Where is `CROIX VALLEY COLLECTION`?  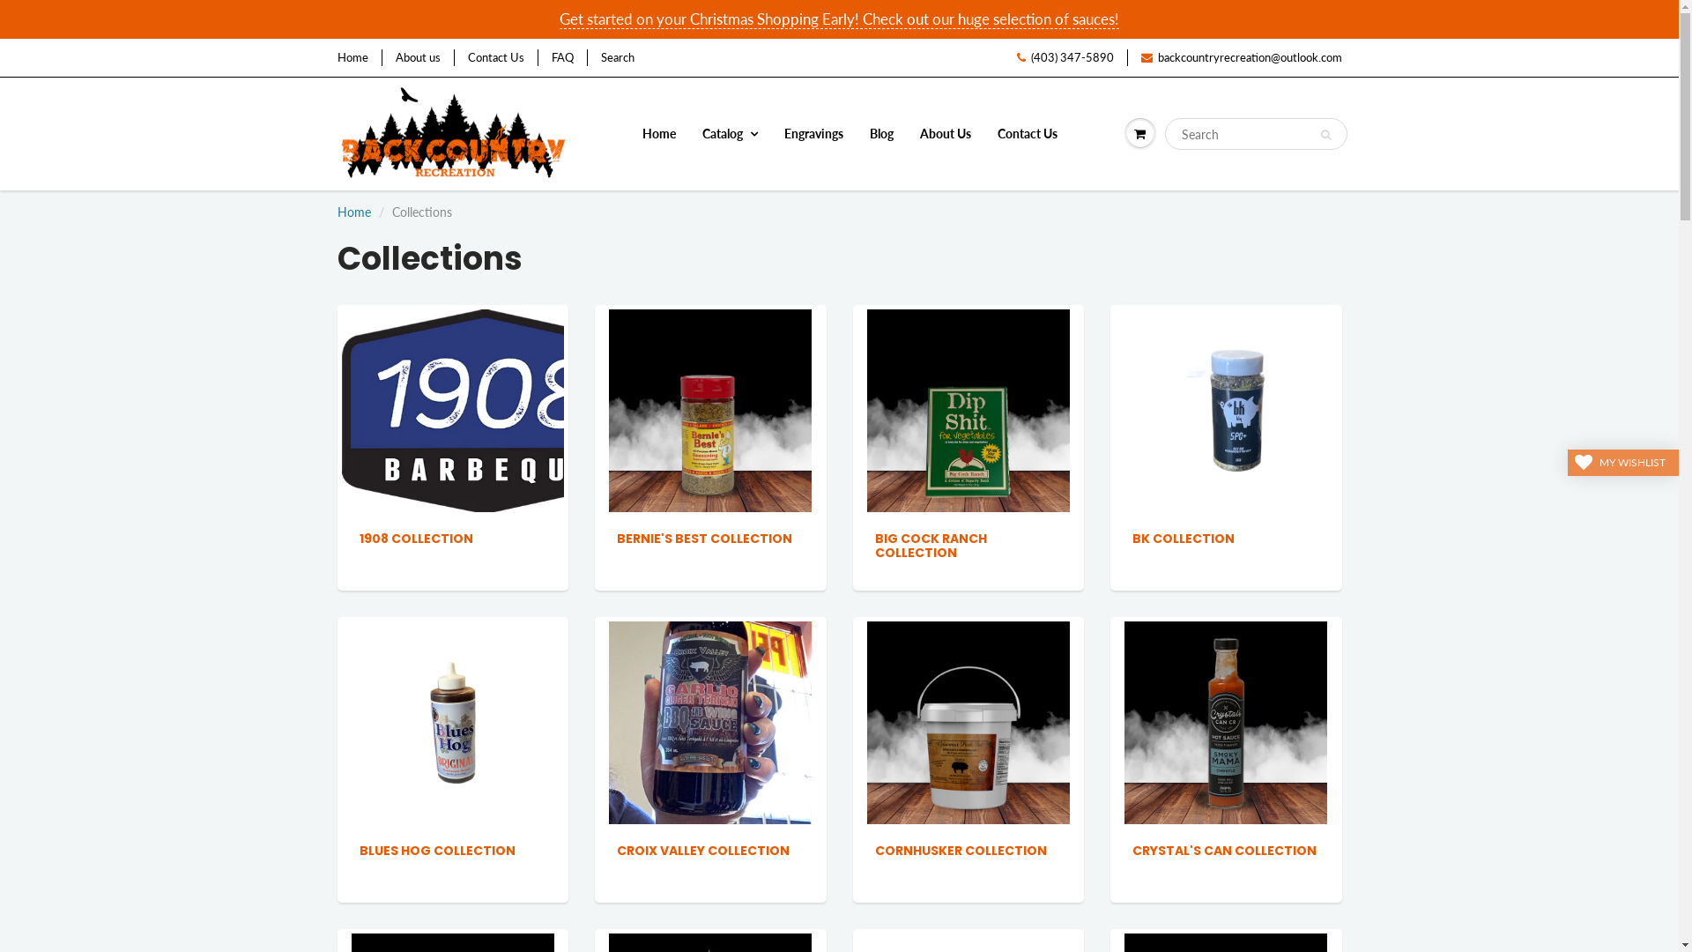 CROIX VALLEY COLLECTION is located at coordinates (703, 851).